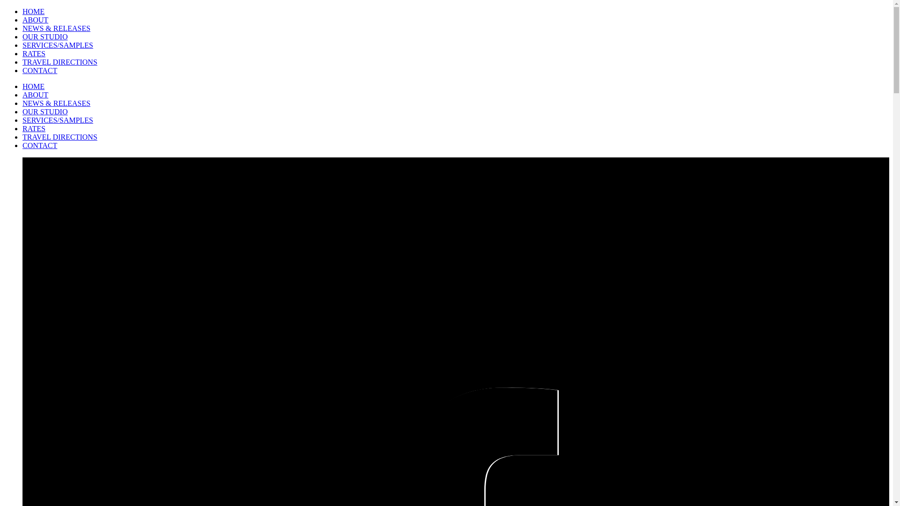  Describe the element at coordinates (45, 37) in the screenshot. I see `OUR STUDIO` at that location.